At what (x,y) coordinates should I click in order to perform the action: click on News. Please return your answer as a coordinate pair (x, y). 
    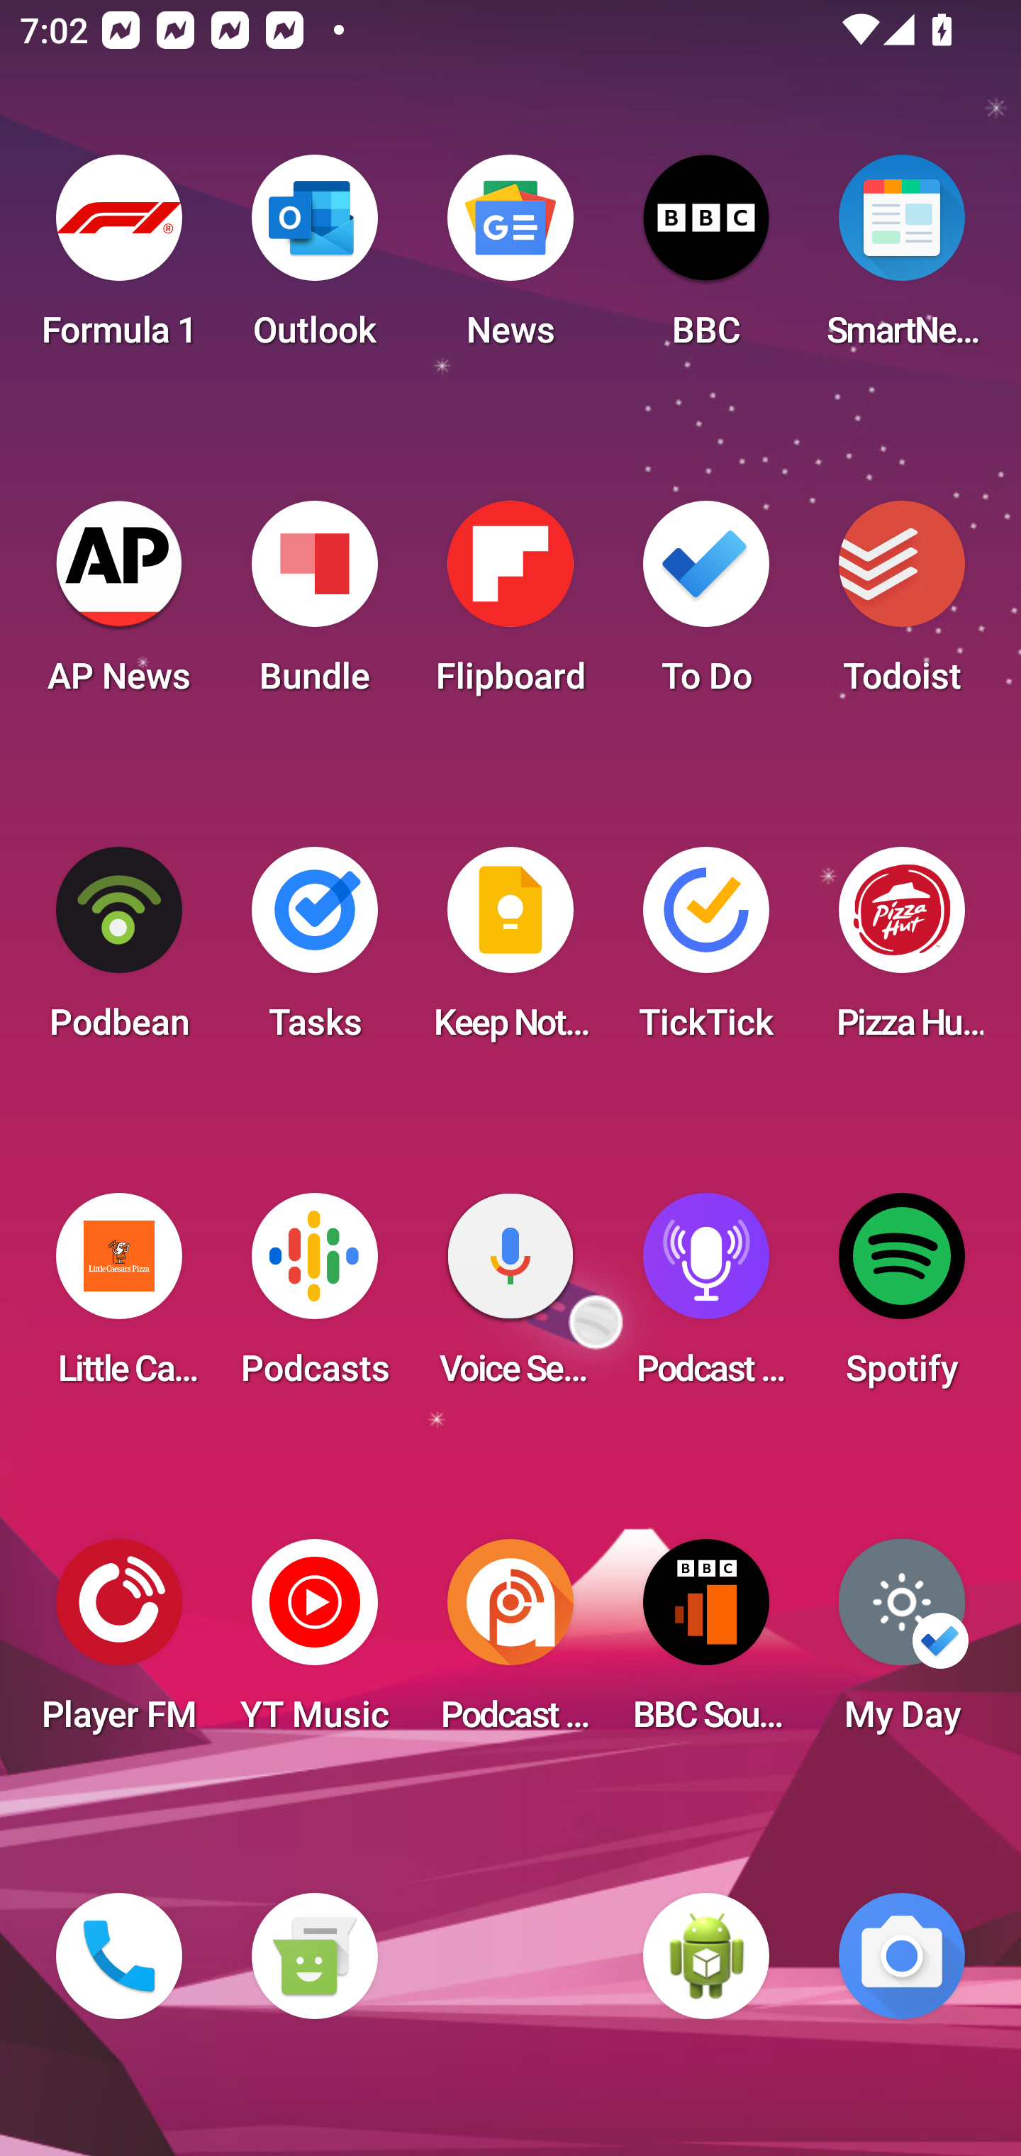
    Looking at the image, I should click on (510, 260).